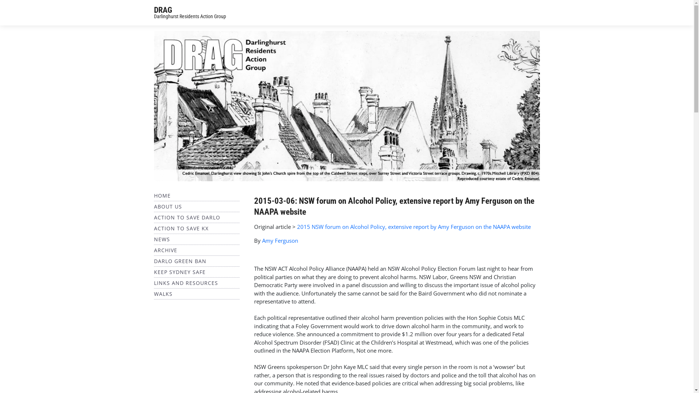 The width and height of the screenshot is (699, 393). Describe the element at coordinates (181, 229) in the screenshot. I see `ACTION TO SAVE KX` at that location.